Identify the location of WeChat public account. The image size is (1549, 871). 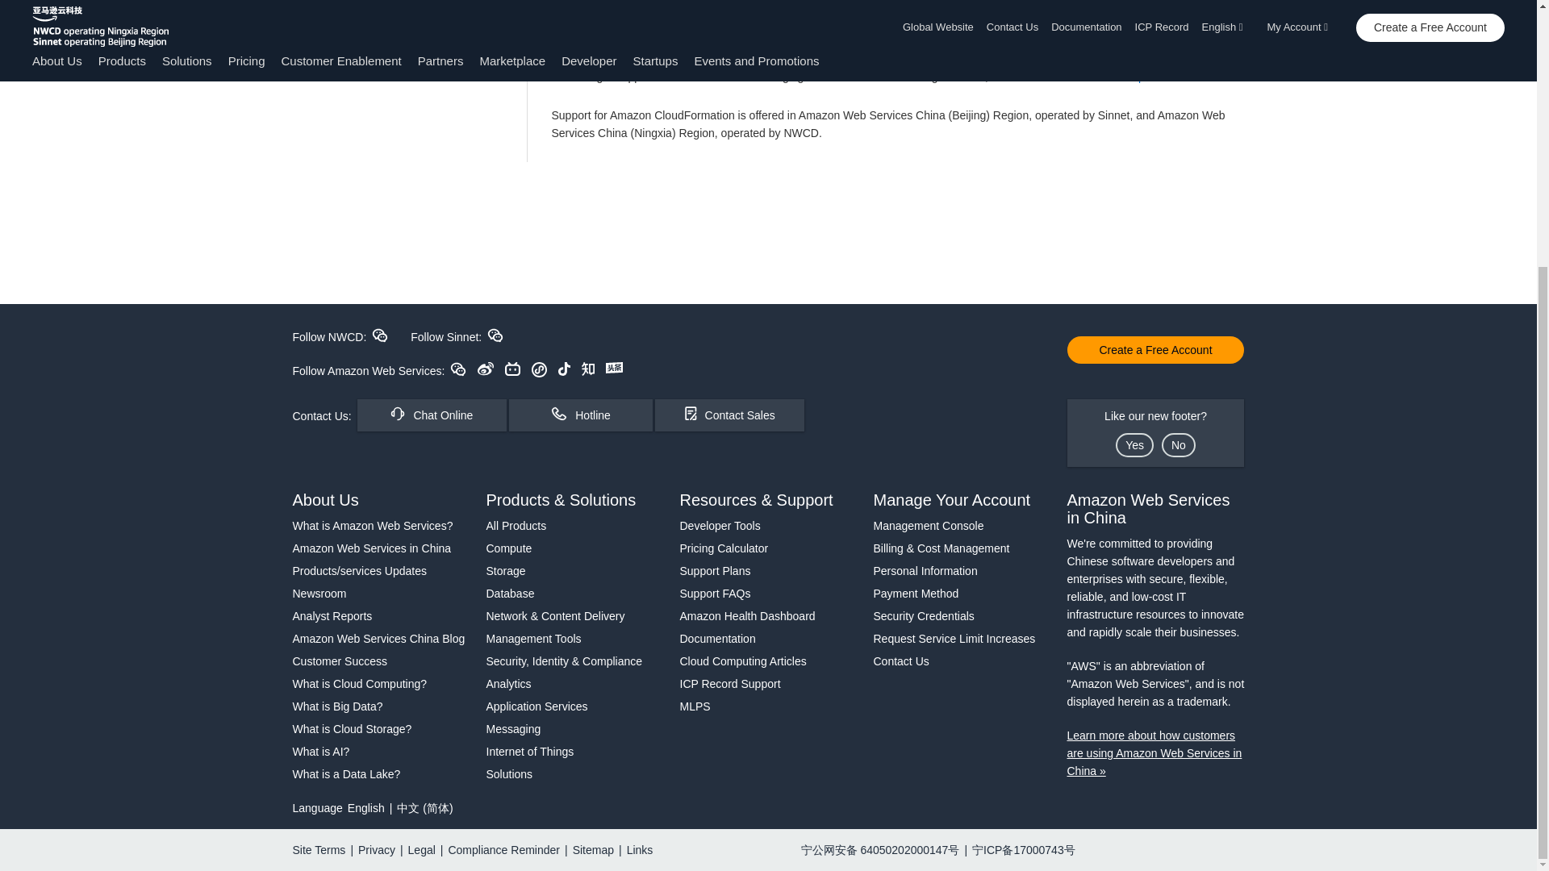
(458, 369).